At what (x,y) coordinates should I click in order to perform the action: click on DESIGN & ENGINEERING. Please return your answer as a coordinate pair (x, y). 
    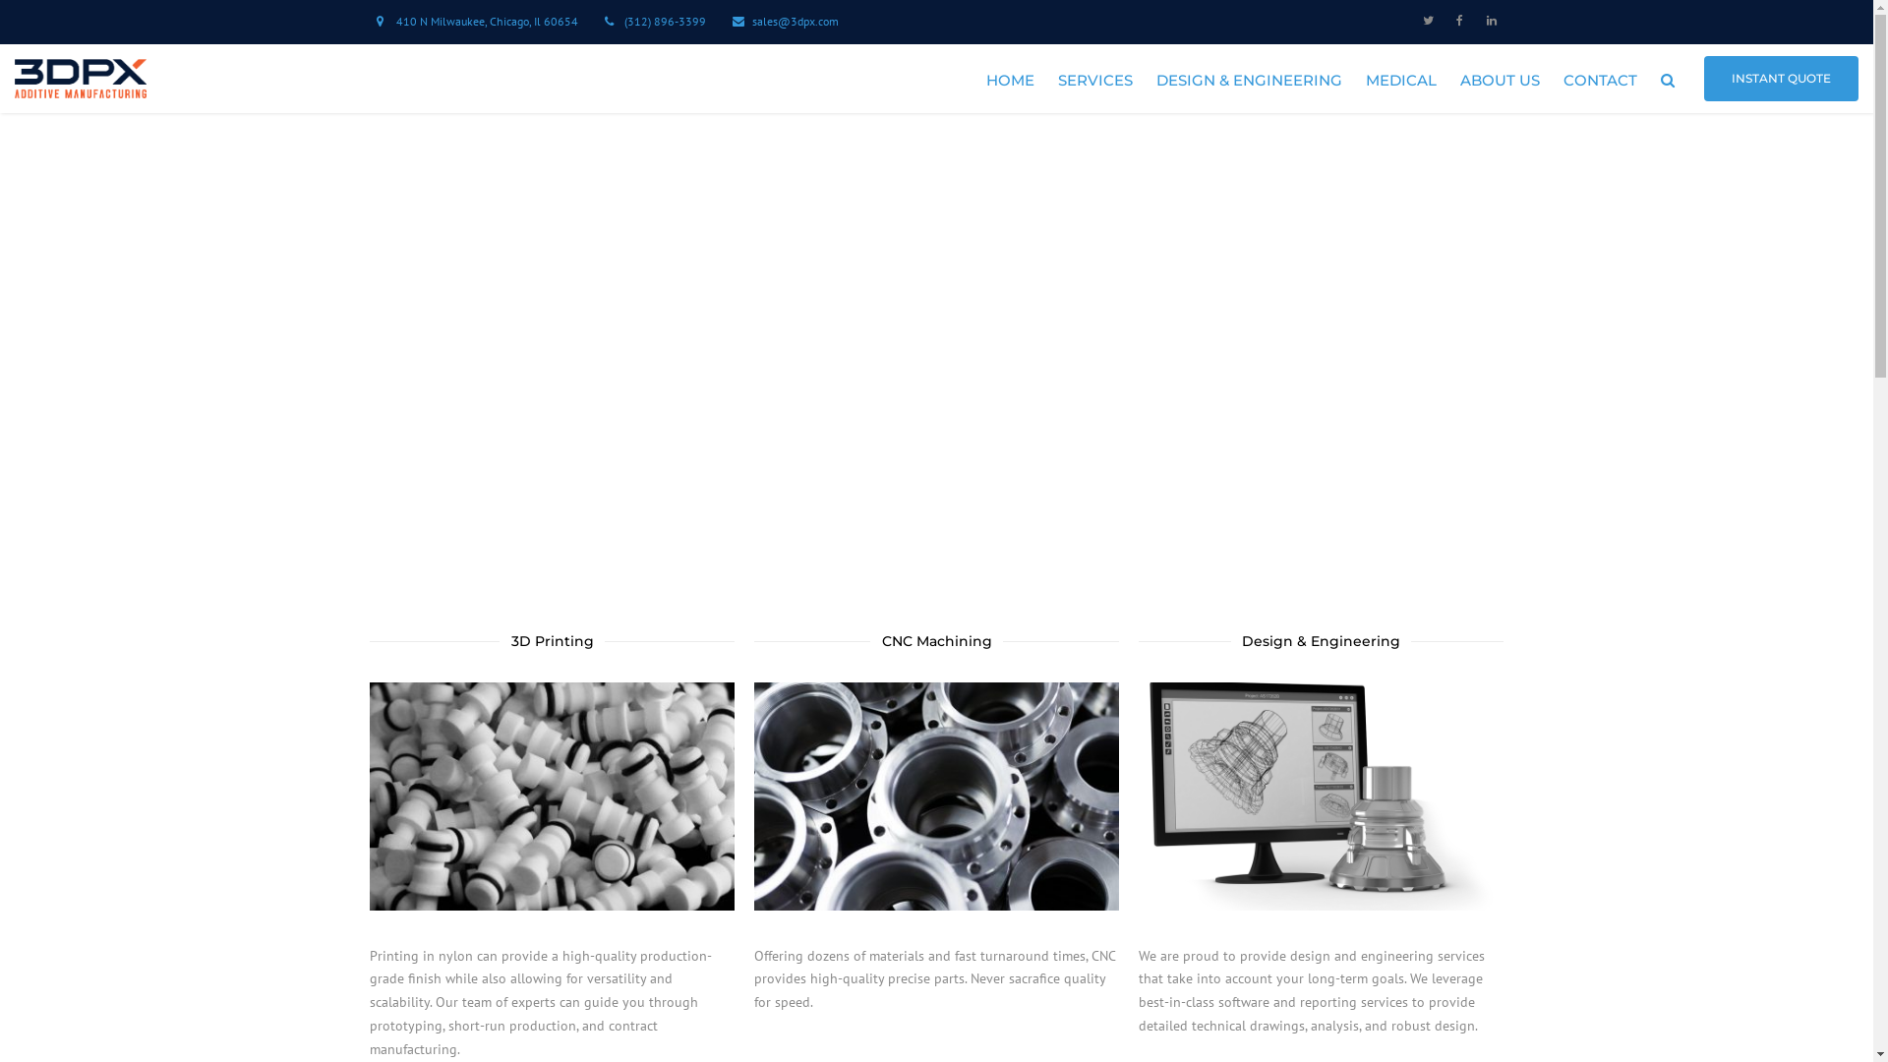
    Looking at the image, I should click on (1249, 81).